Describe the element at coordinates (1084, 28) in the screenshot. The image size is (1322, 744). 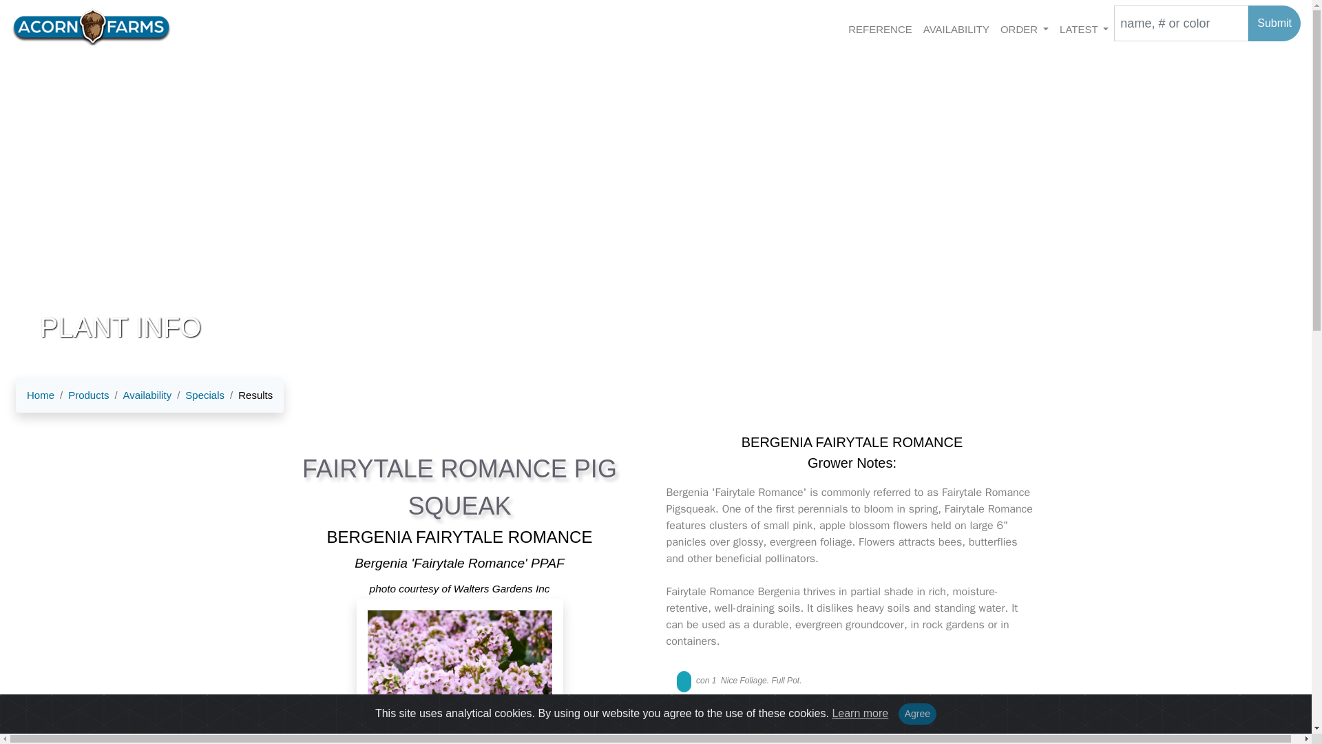
I see `LATEST` at that location.